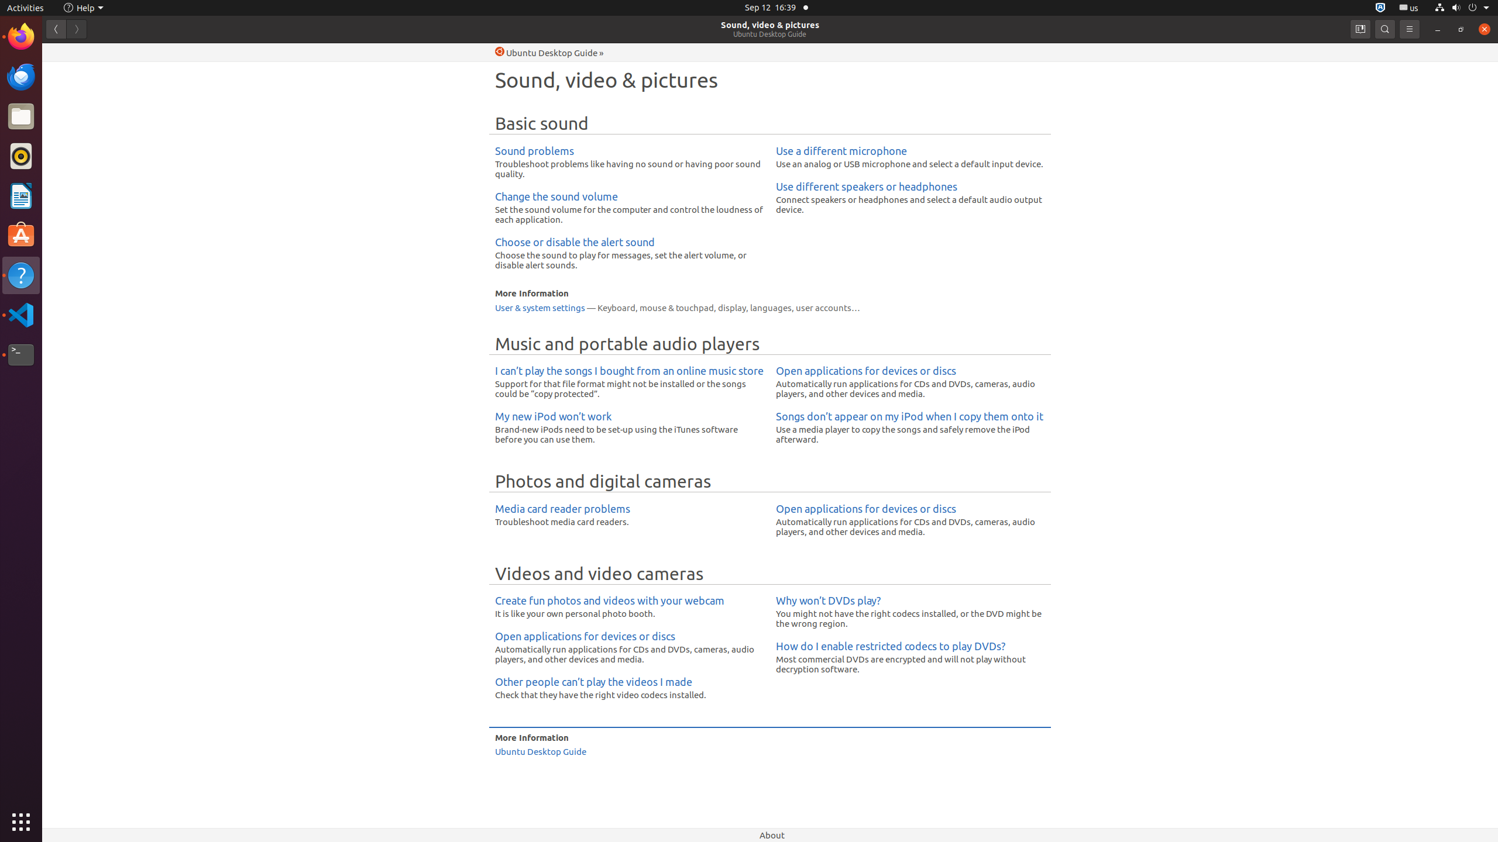 Image resolution: width=1498 pixels, height=842 pixels. I want to click on Trash, so click(78, 112).